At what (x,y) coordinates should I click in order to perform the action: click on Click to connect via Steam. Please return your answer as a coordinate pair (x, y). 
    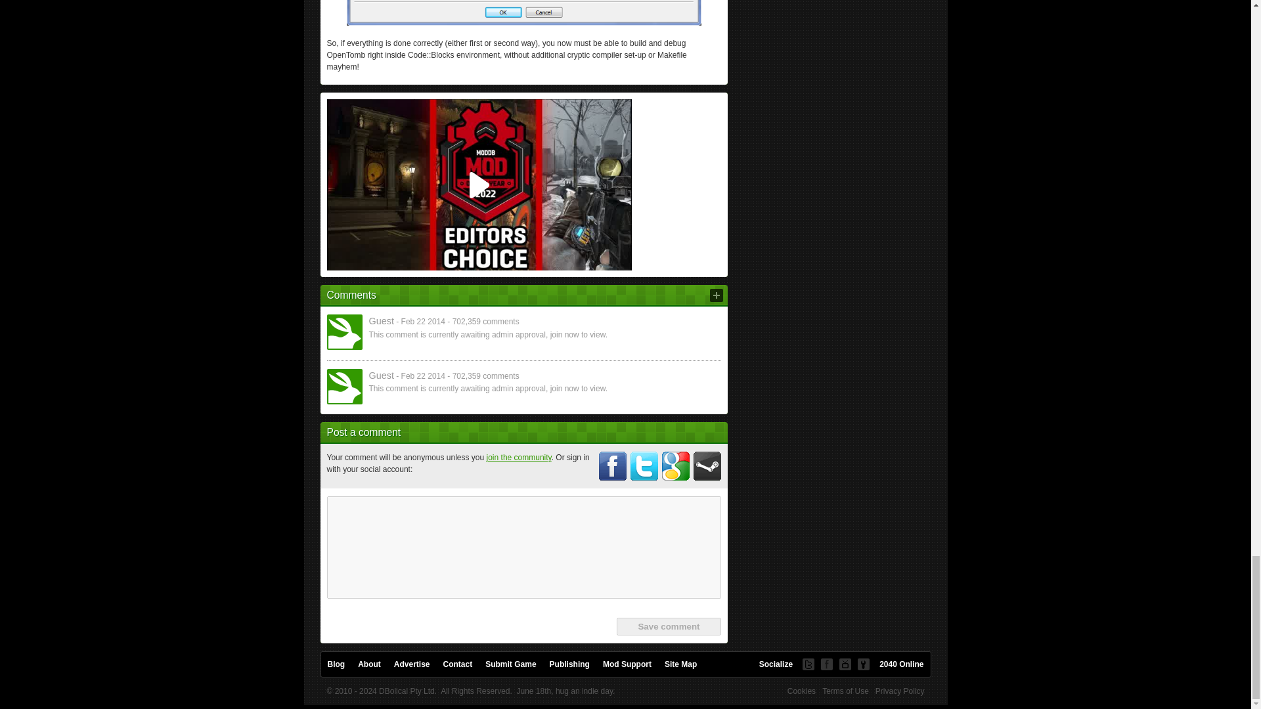
    Looking at the image, I should click on (707, 466).